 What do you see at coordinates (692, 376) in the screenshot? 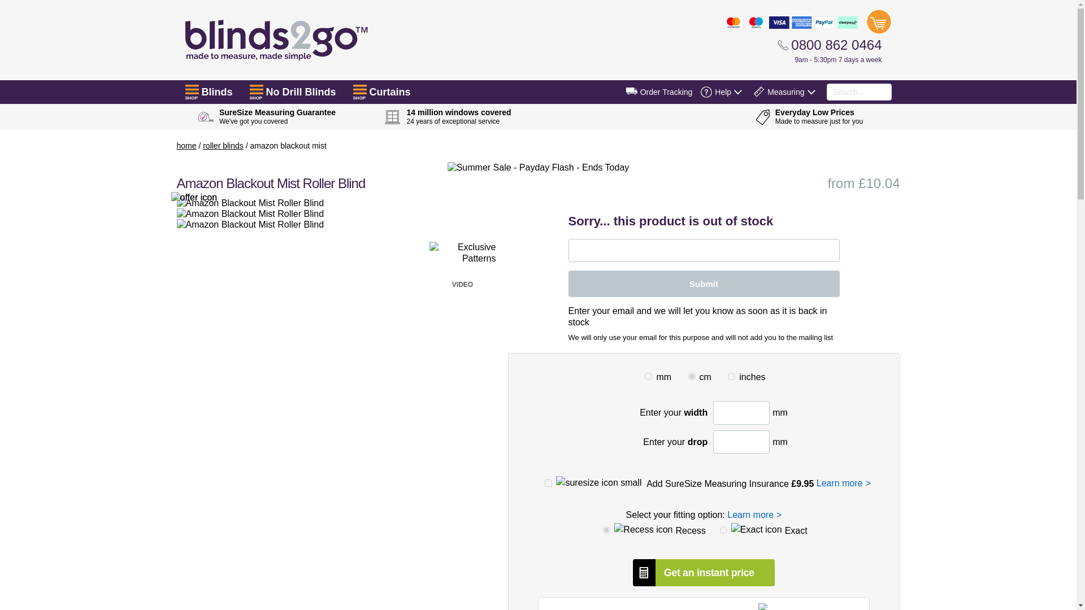
I see `3` at bounding box center [692, 376].